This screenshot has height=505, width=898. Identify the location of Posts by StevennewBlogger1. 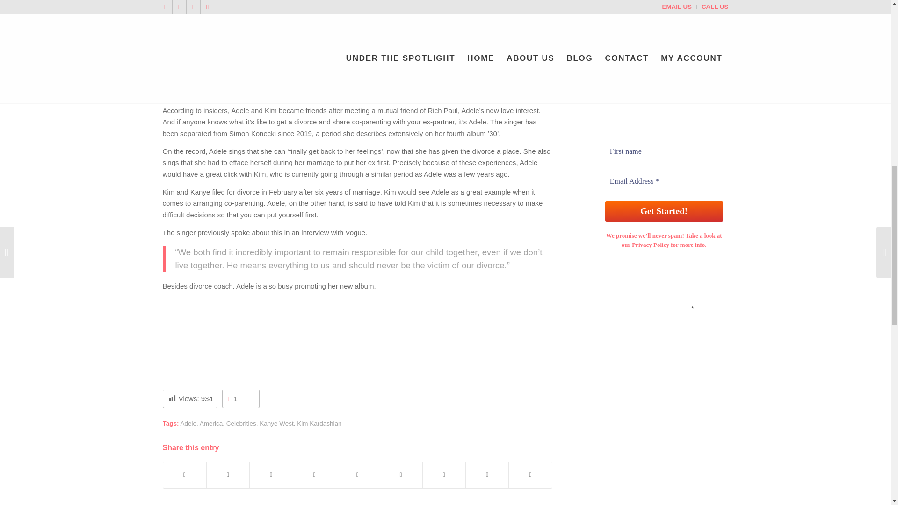
(346, 37).